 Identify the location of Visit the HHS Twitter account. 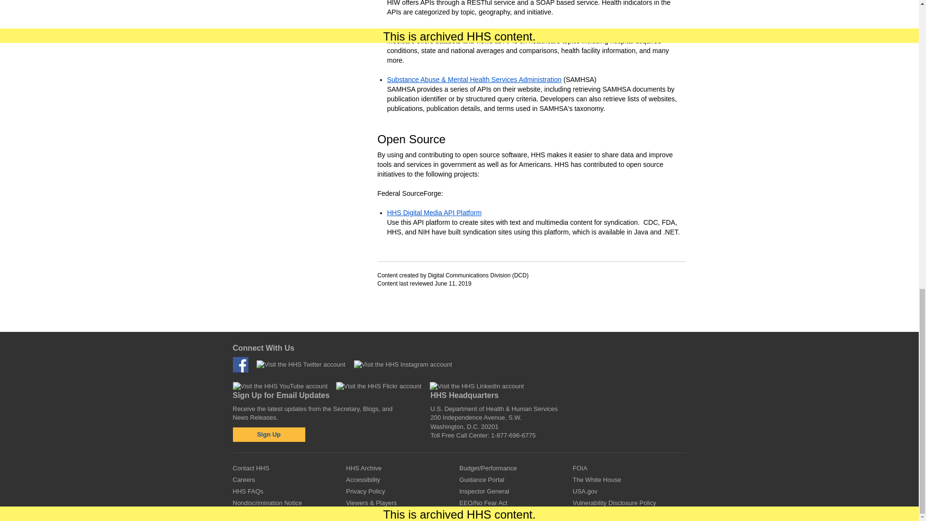
(301, 365).